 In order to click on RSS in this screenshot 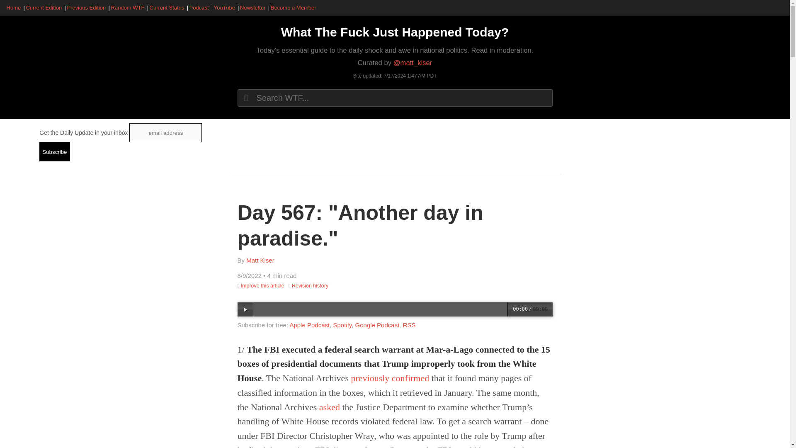, I will do `click(409, 325)`.